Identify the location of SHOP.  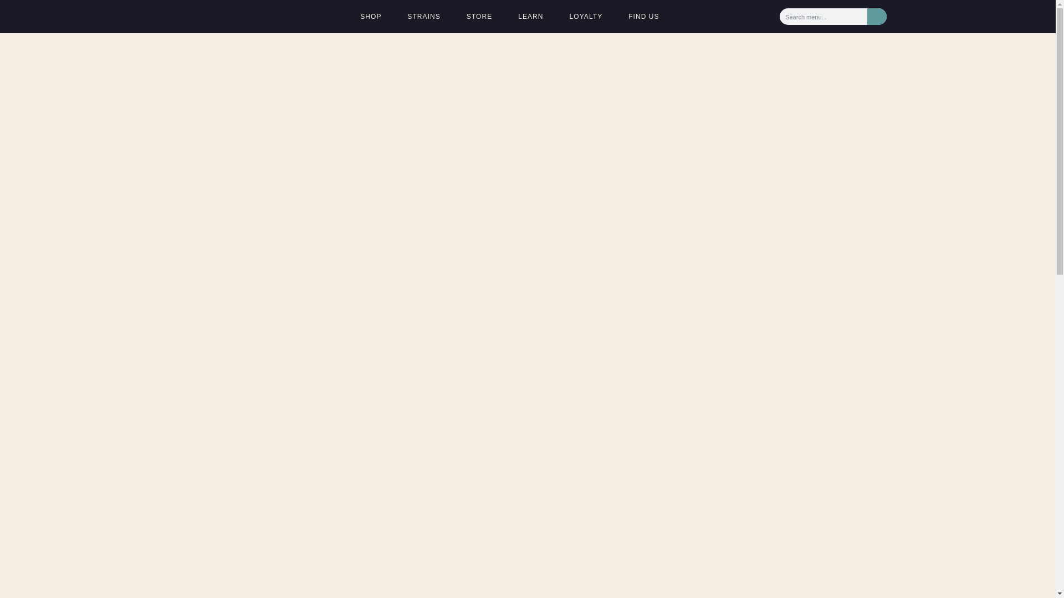
(371, 16).